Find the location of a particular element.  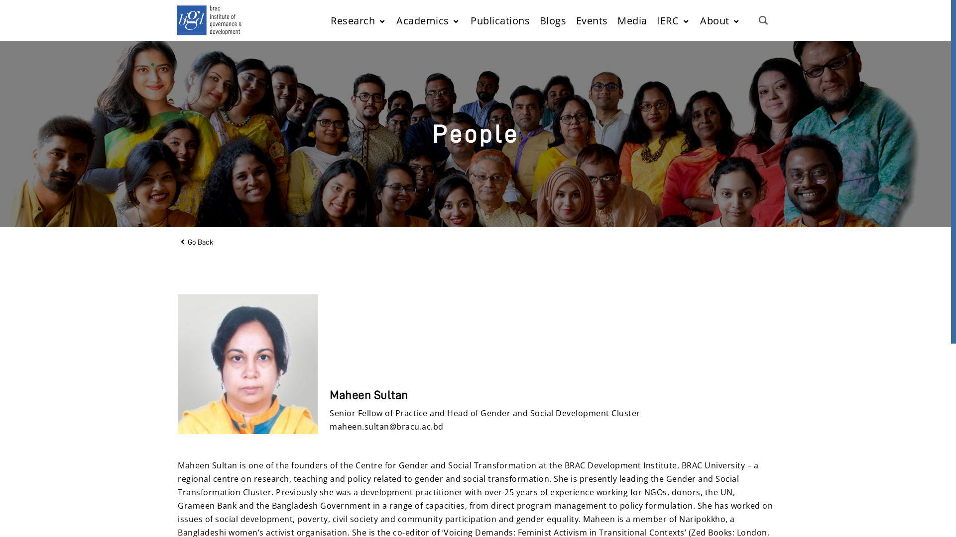

Events is located at coordinates (592, 20).